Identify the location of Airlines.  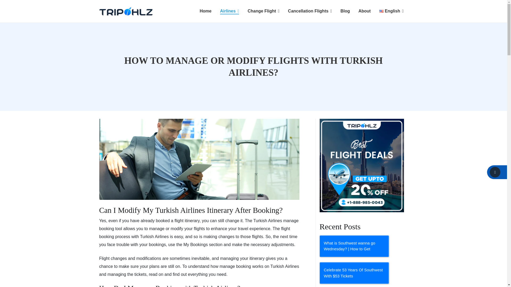
(229, 11).